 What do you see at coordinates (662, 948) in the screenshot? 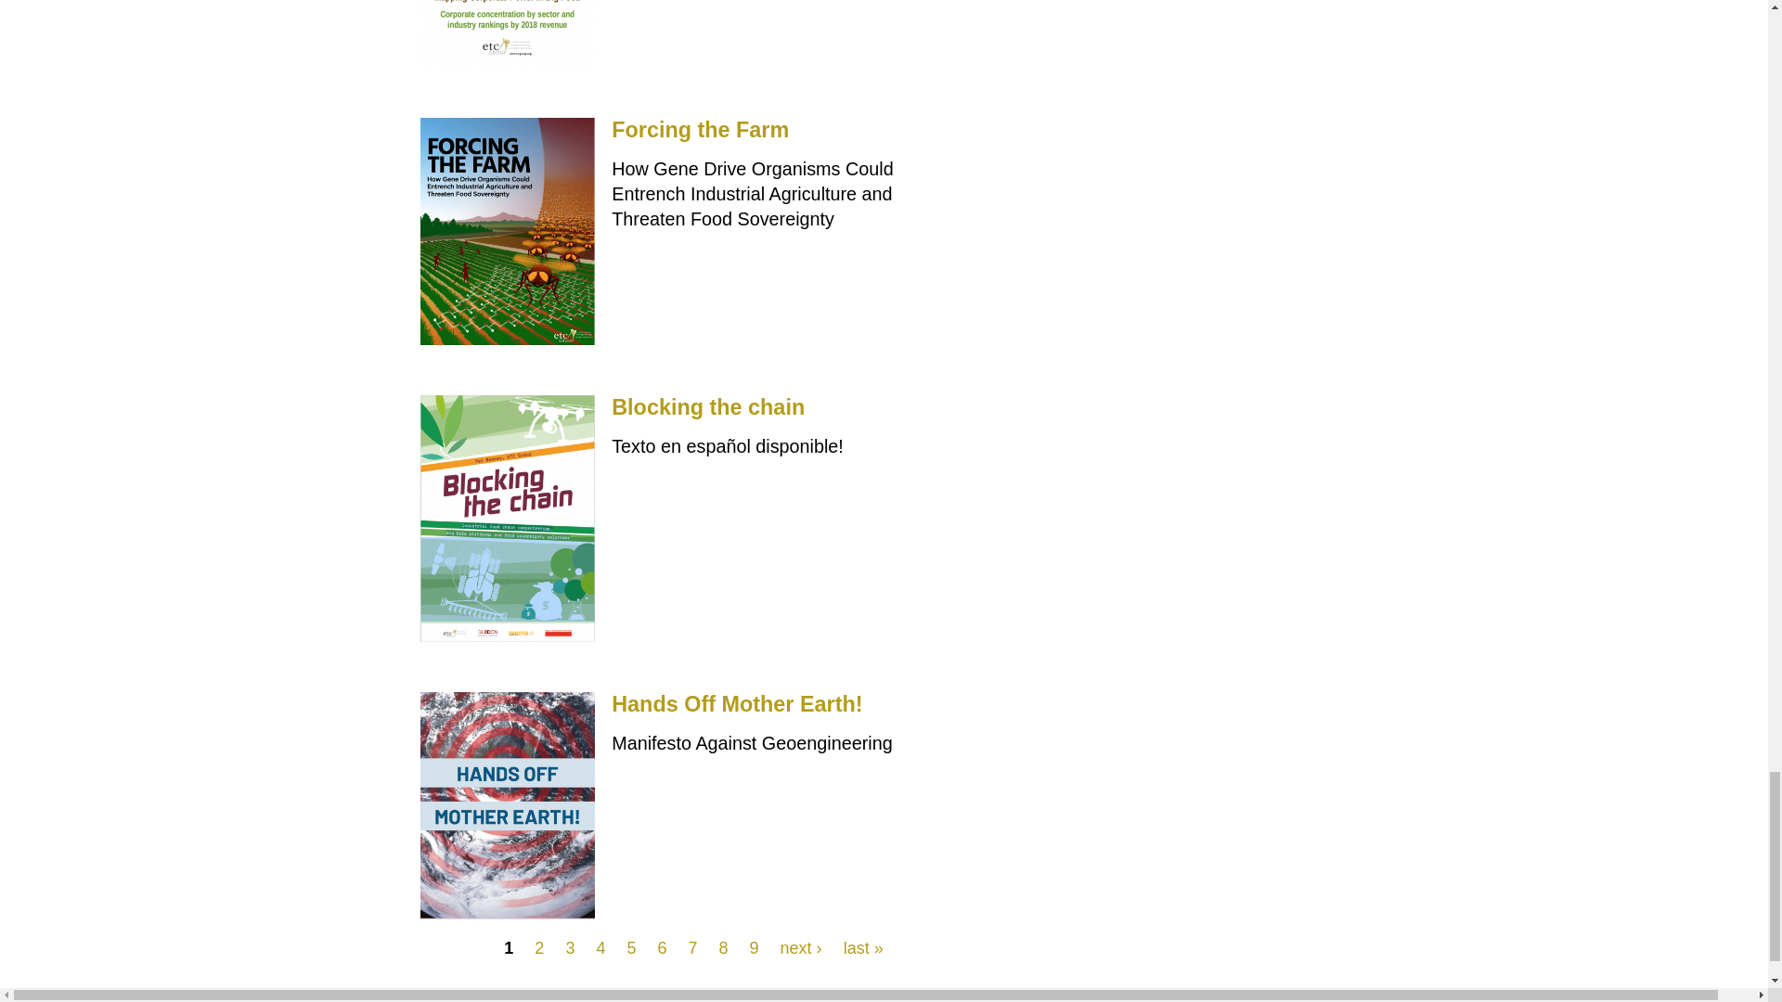
I see `Go to page 6` at bounding box center [662, 948].